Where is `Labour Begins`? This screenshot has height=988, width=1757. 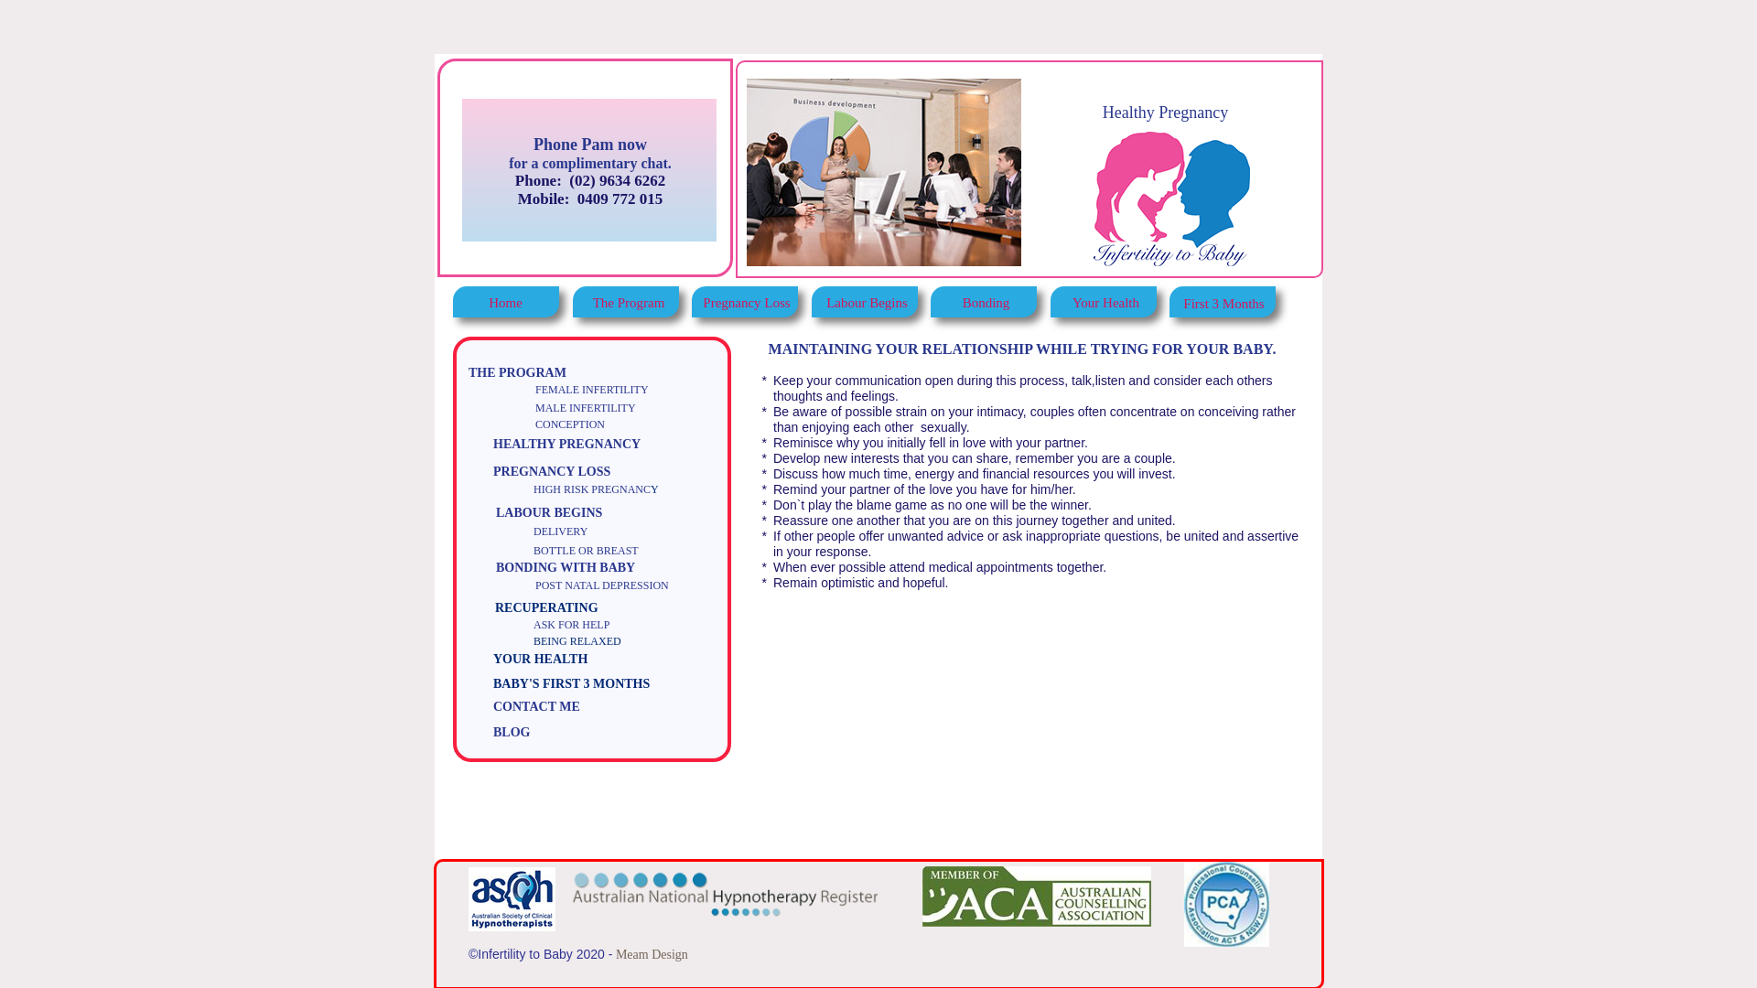
Labour Begins is located at coordinates (868, 304).